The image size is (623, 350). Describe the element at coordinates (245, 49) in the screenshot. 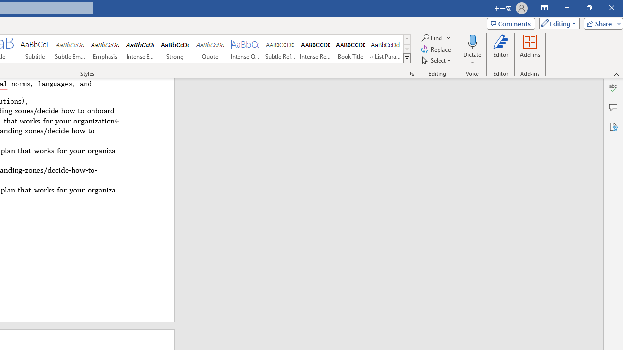

I see `Intense Quote` at that location.